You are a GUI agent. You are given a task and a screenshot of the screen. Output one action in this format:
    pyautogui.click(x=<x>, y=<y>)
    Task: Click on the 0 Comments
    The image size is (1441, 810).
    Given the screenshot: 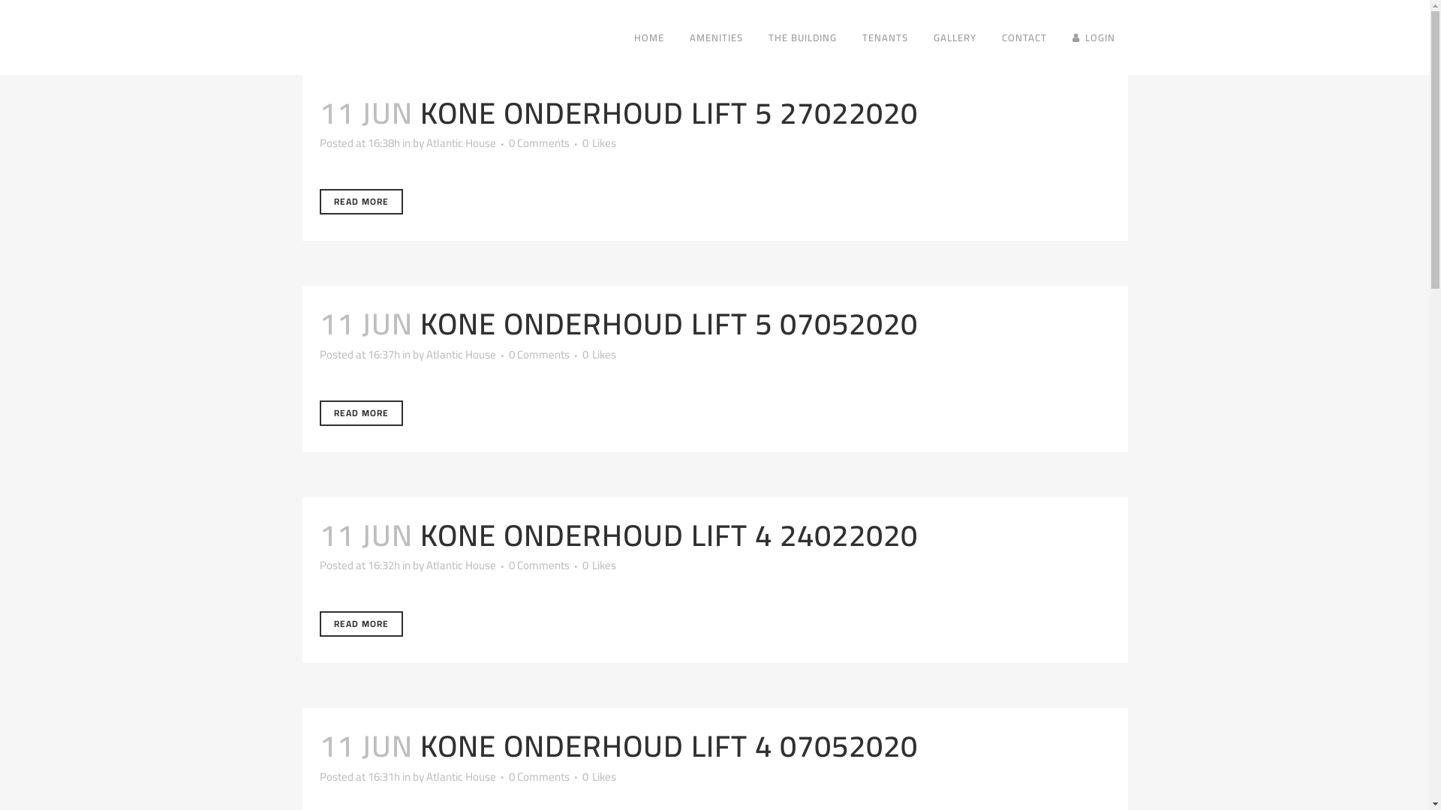 What is the action you would take?
    pyautogui.click(x=539, y=775)
    